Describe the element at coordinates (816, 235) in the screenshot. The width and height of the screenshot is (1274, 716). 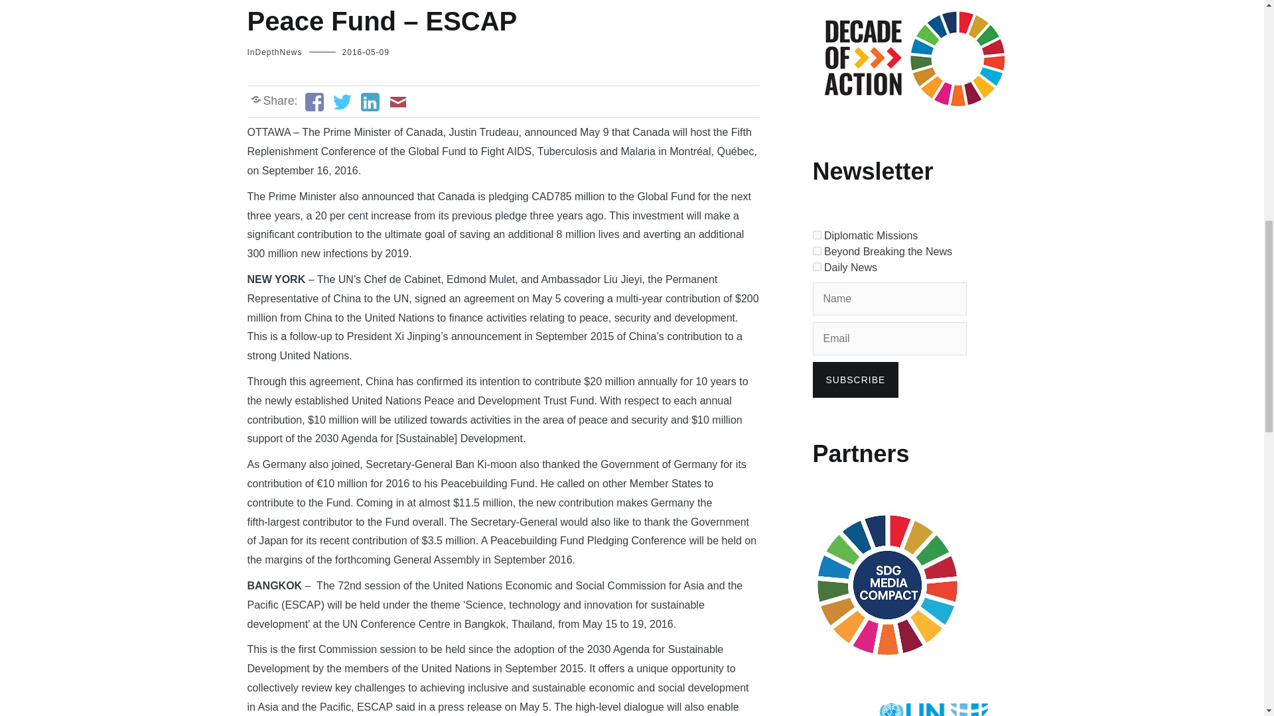
I see `8` at that location.